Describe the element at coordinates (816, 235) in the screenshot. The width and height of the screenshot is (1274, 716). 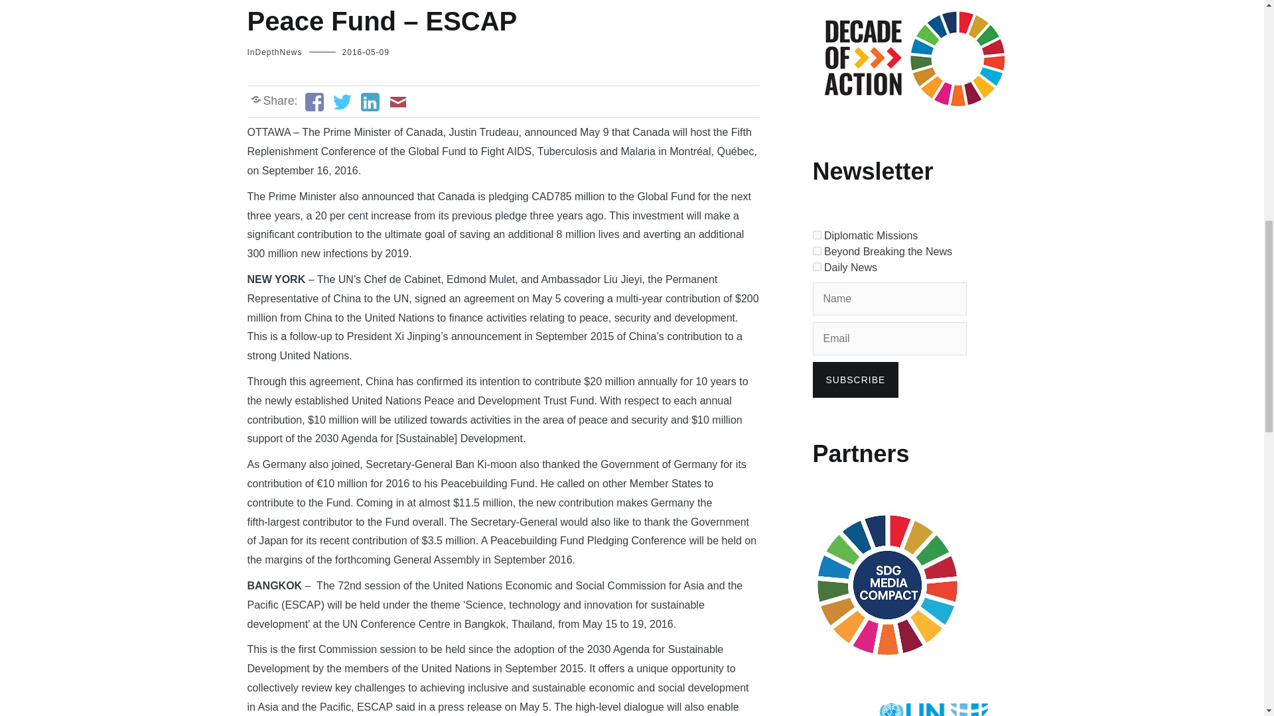
I see `8` at that location.